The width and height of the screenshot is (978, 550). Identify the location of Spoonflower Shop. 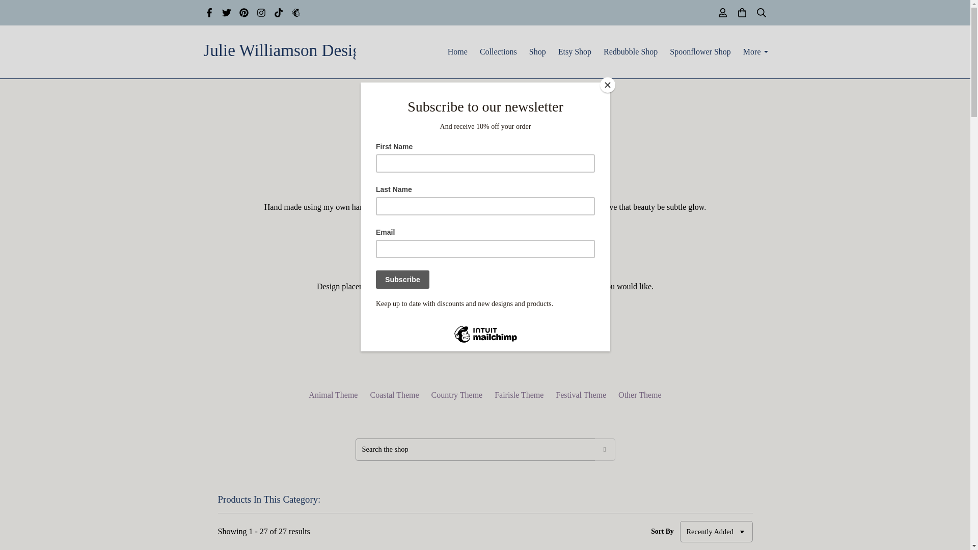
(700, 52).